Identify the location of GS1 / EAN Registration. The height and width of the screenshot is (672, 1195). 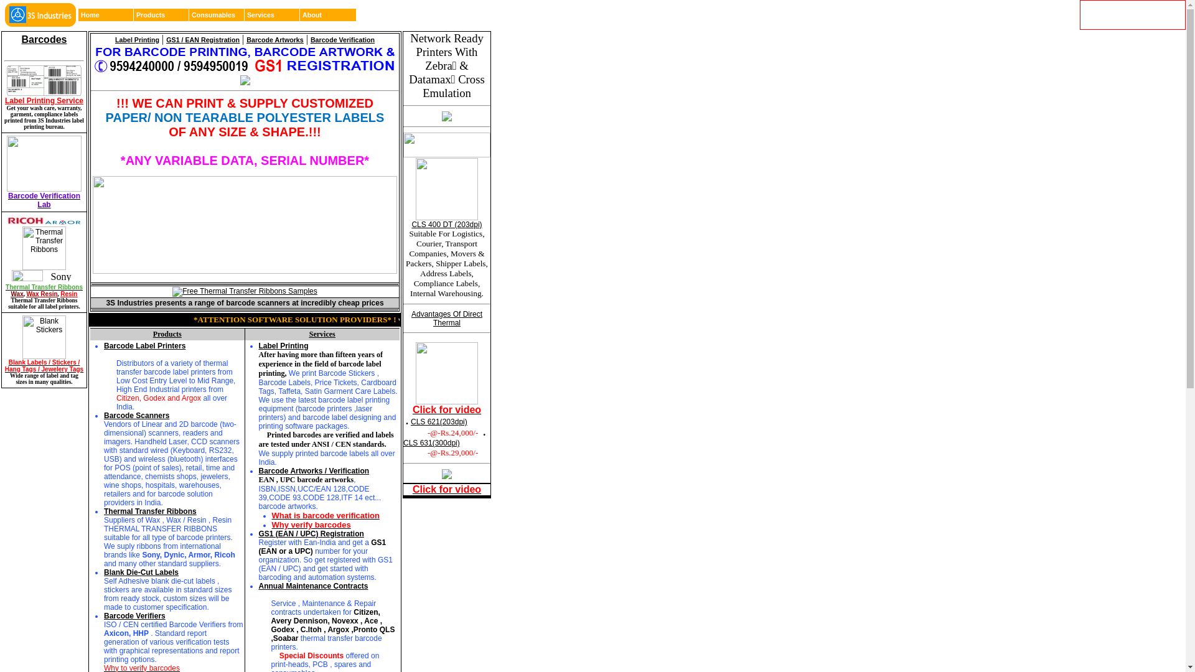
(203, 40).